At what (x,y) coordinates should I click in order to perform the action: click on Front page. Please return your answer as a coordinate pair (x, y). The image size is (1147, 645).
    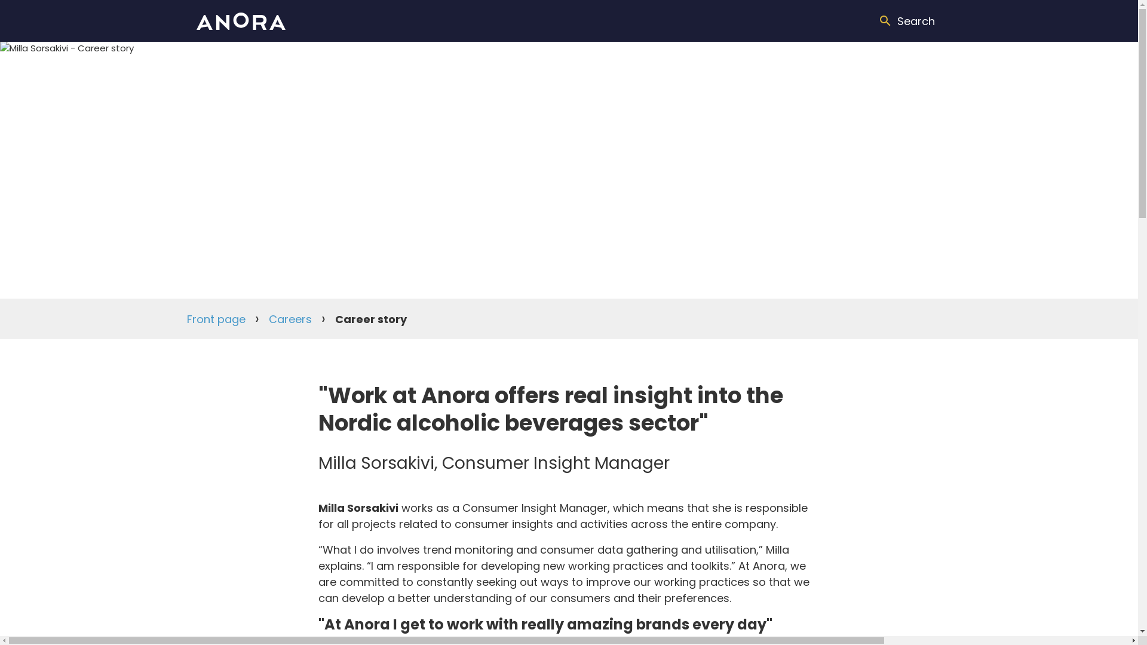
    Looking at the image, I should click on (215, 318).